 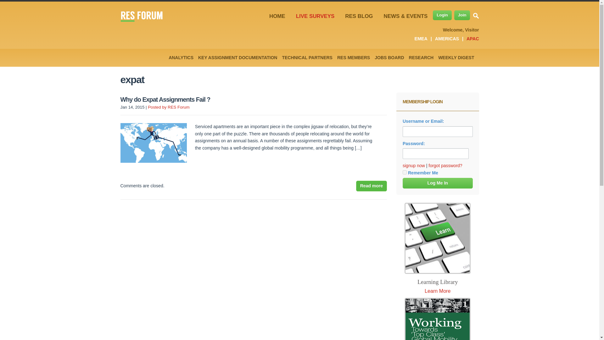 What do you see at coordinates (473, 38) in the screenshot?
I see `APAC` at bounding box center [473, 38].